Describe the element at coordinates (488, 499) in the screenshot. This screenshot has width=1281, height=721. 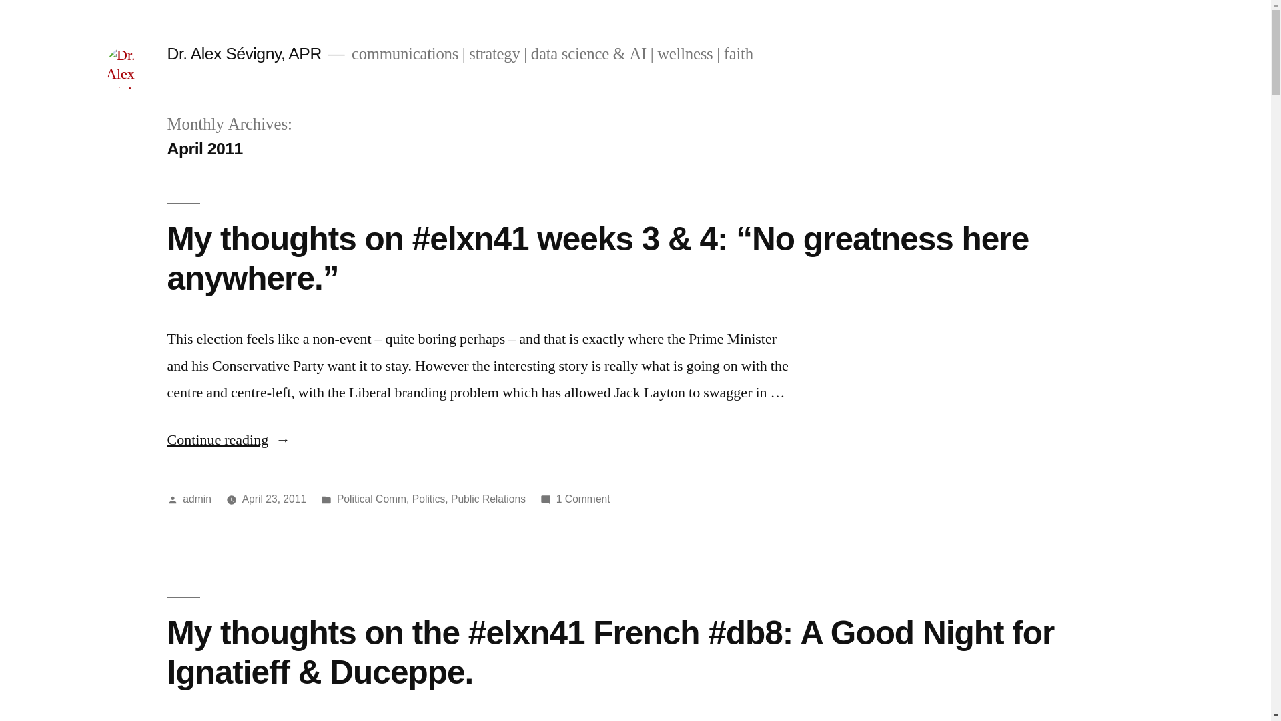
I see `Public Relations` at that location.